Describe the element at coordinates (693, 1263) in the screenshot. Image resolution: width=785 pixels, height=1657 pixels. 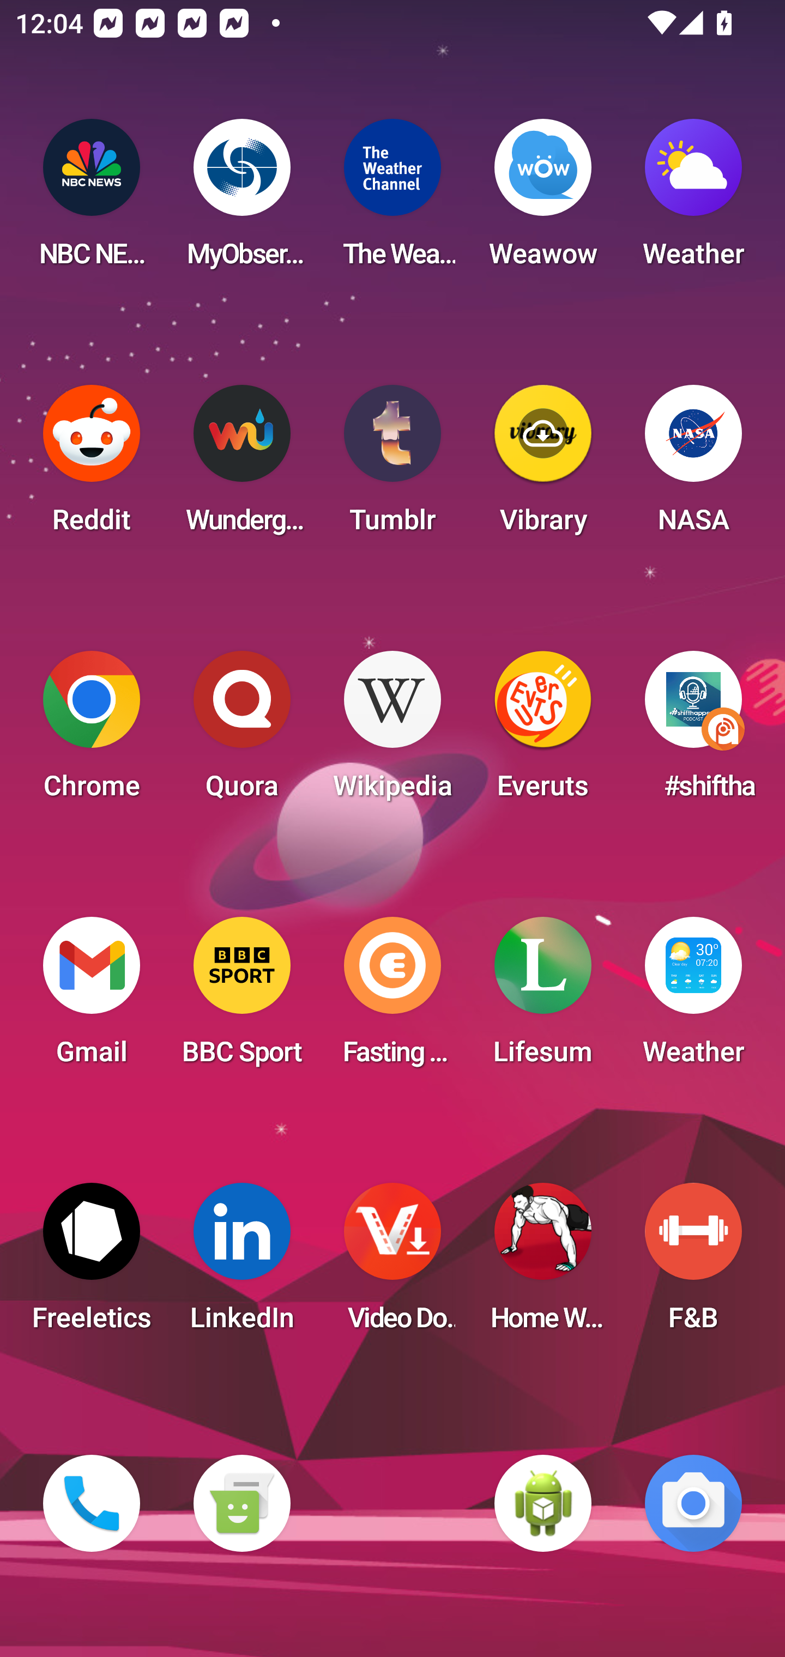
I see `F&B` at that location.